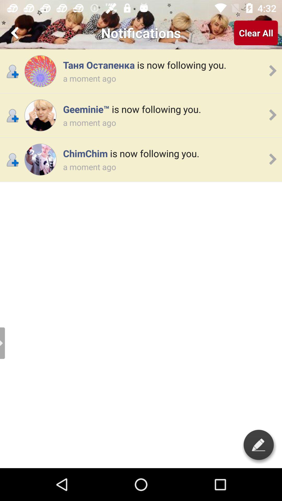 The width and height of the screenshot is (282, 501). I want to click on write something, so click(258, 445).